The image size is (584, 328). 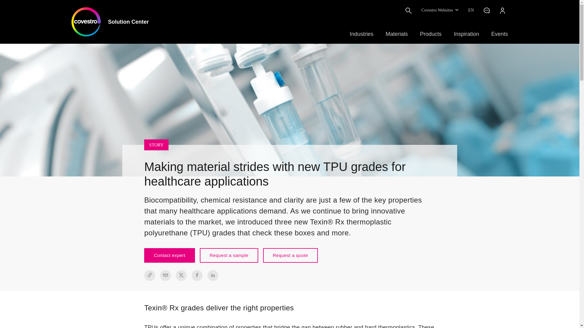 What do you see at coordinates (362, 34) in the screenshot?
I see `Industries` at bounding box center [362, 34].